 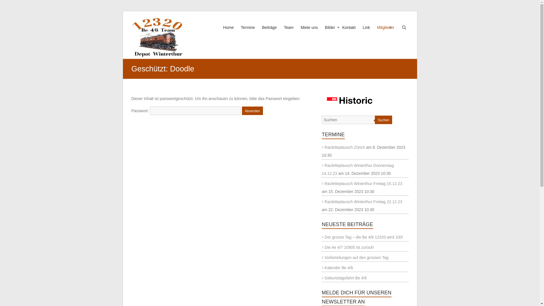 What do you see at coordinates (248, 33) in the screenshot?
I see `Termine` at bounding box center [248, 33].